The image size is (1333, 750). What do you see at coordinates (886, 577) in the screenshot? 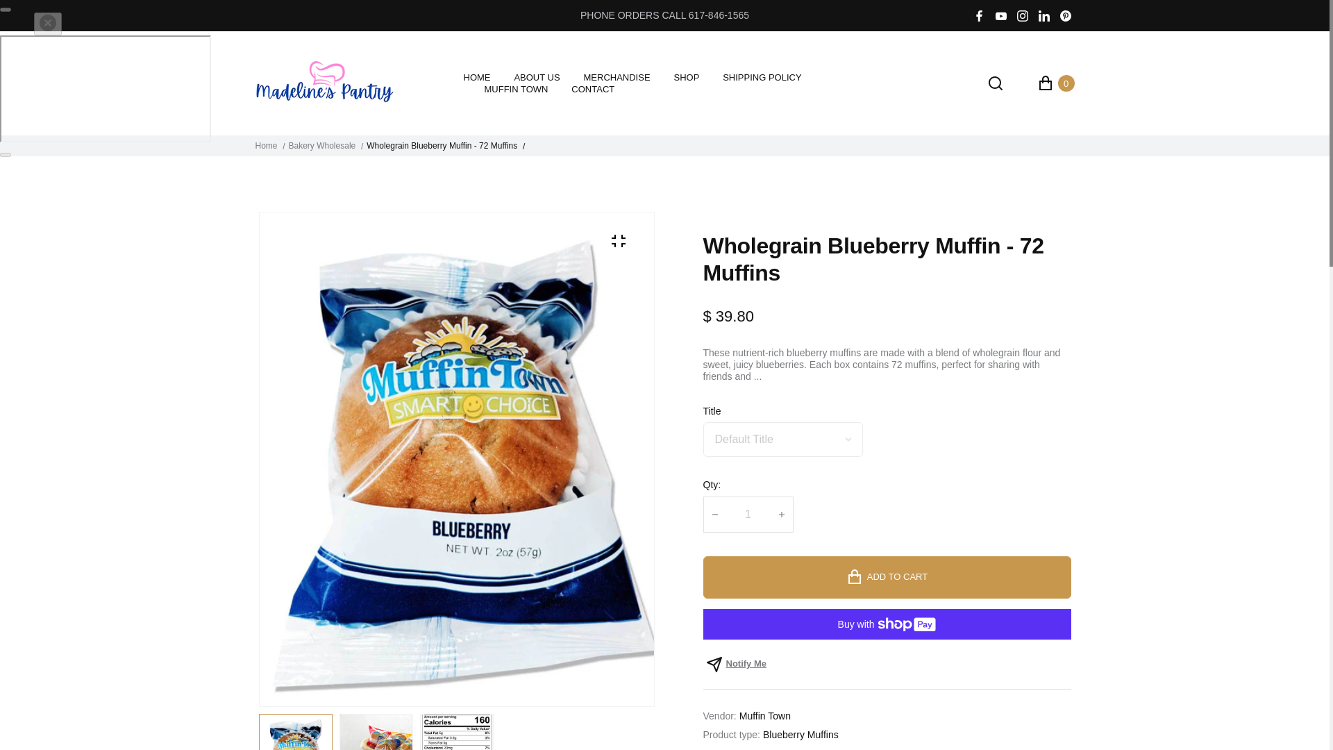
I see `ADD TO CART` at bounding box center [886, 577].